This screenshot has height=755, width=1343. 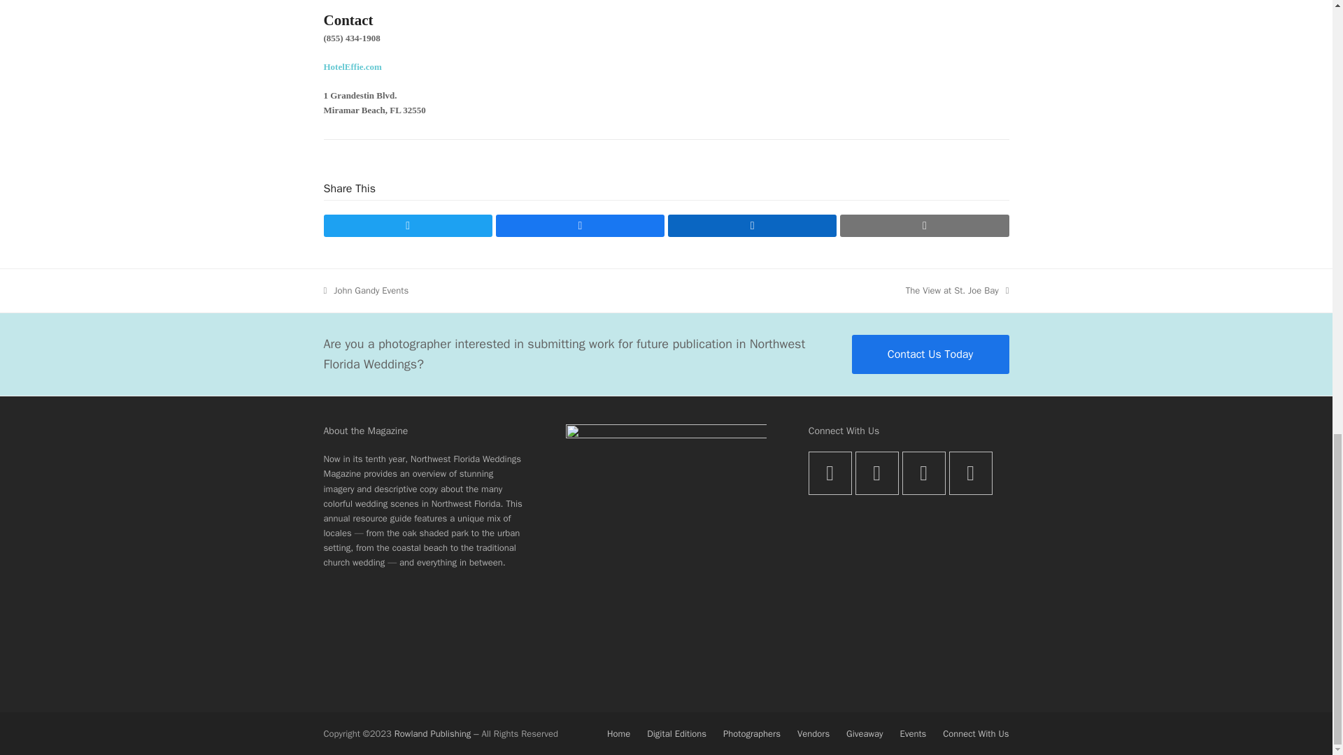 What do you see at coordinates (407, 225) in the screenshot?
I see `Share on Twitter` at bounding box center [407, 225].